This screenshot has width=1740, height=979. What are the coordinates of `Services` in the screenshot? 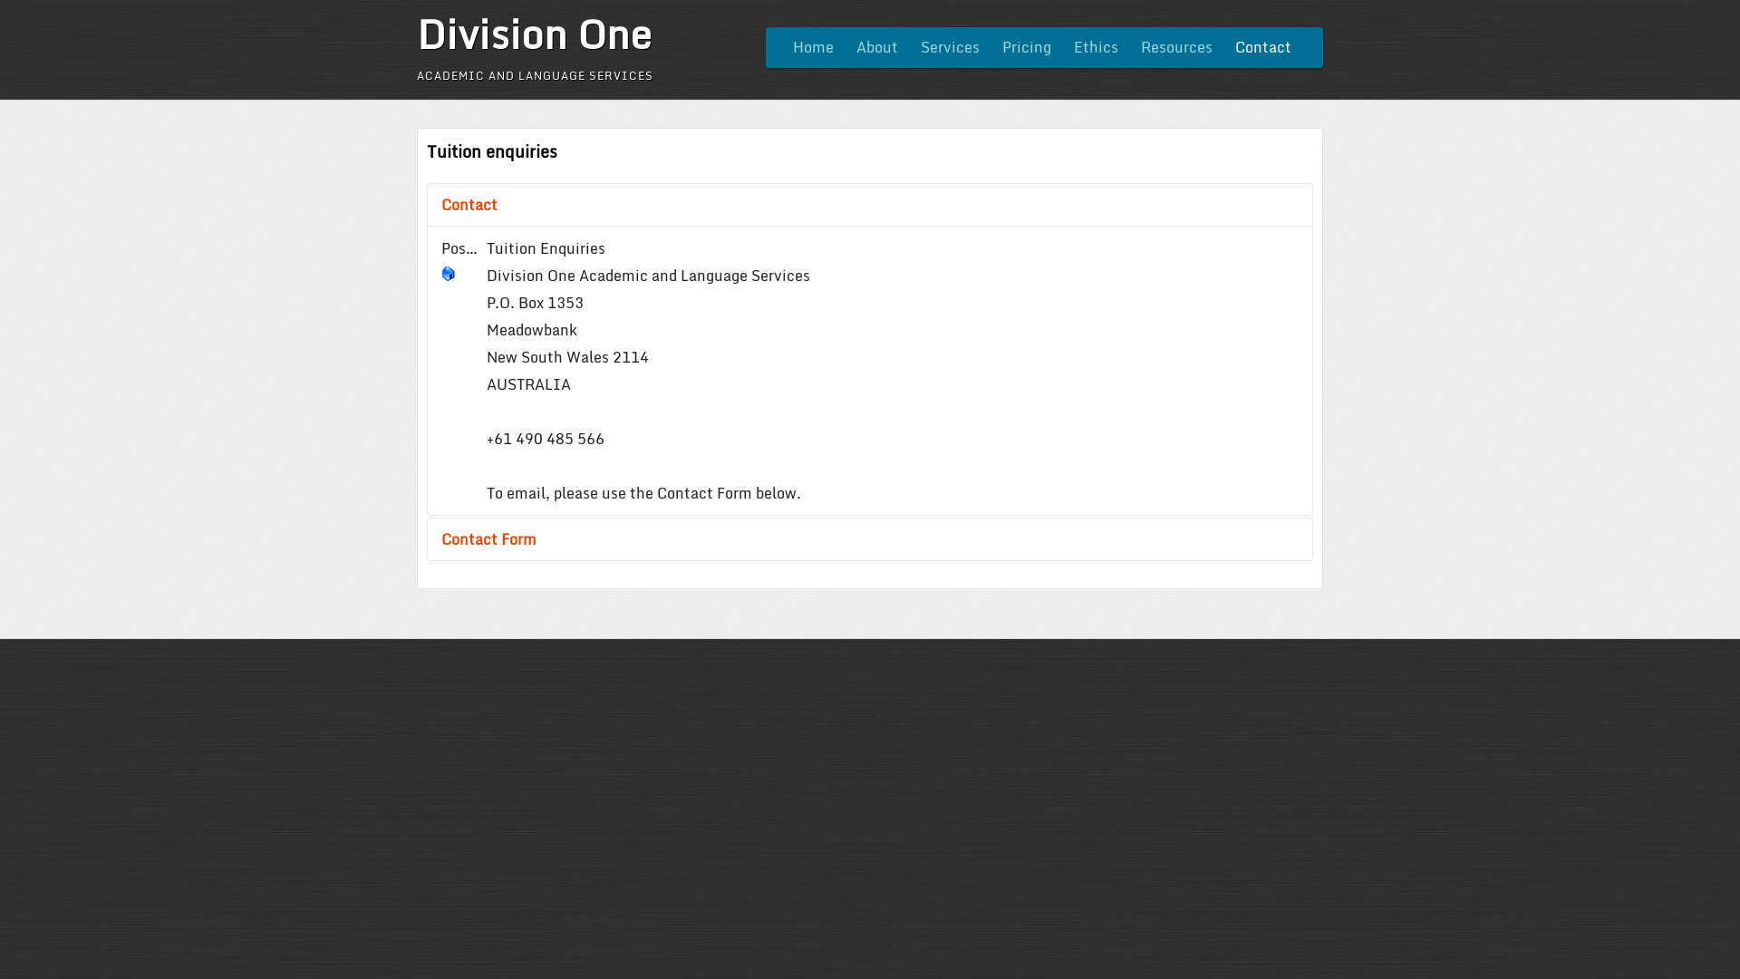 It's located at (950, 47).